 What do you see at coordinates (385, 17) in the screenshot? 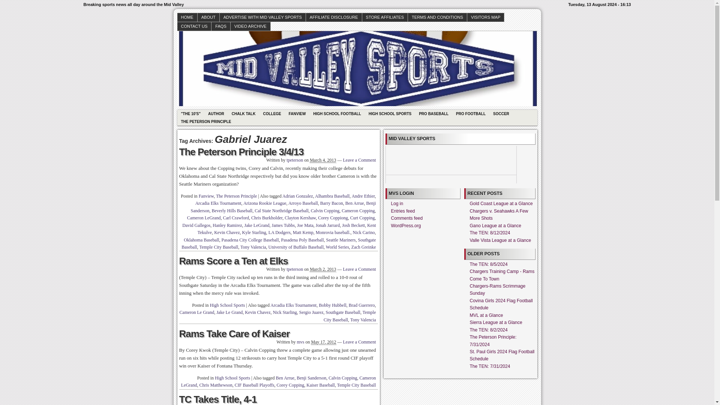
I see `STORE AFFILIATES` at bounding box center [385, 17].